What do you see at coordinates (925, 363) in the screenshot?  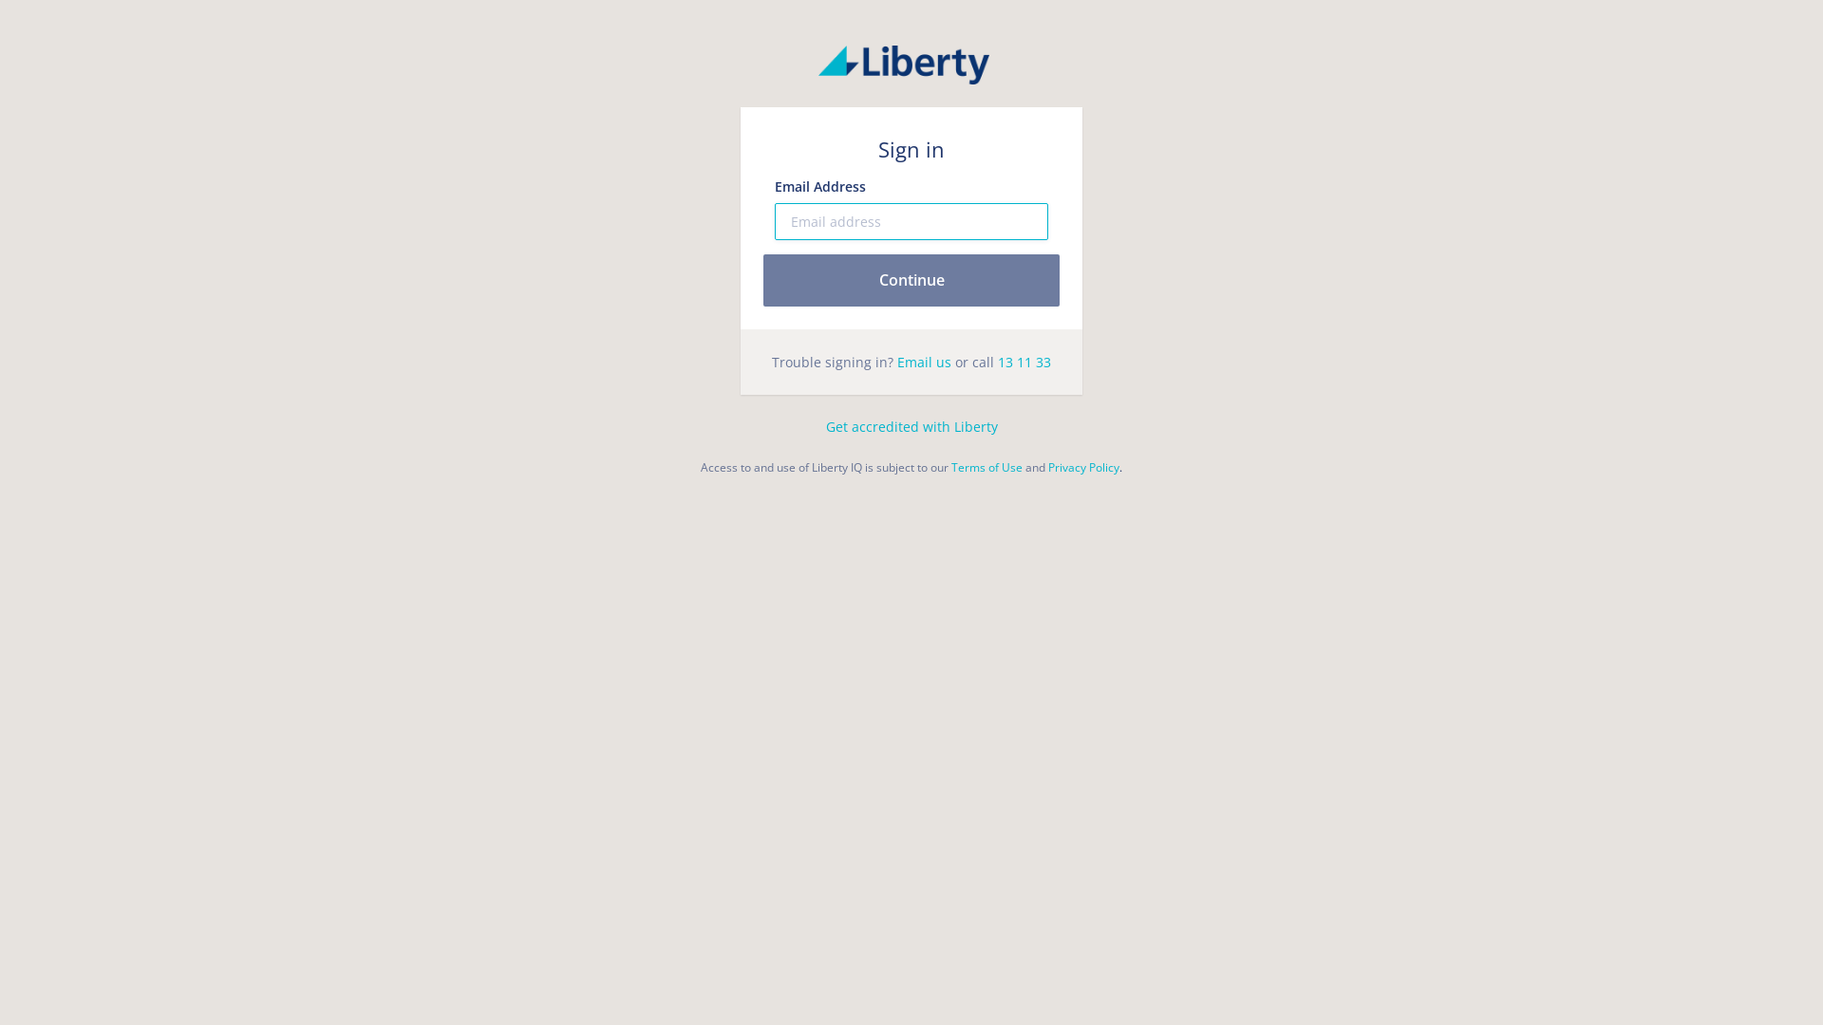 I see `Email us` at bounding box center [925, 363].